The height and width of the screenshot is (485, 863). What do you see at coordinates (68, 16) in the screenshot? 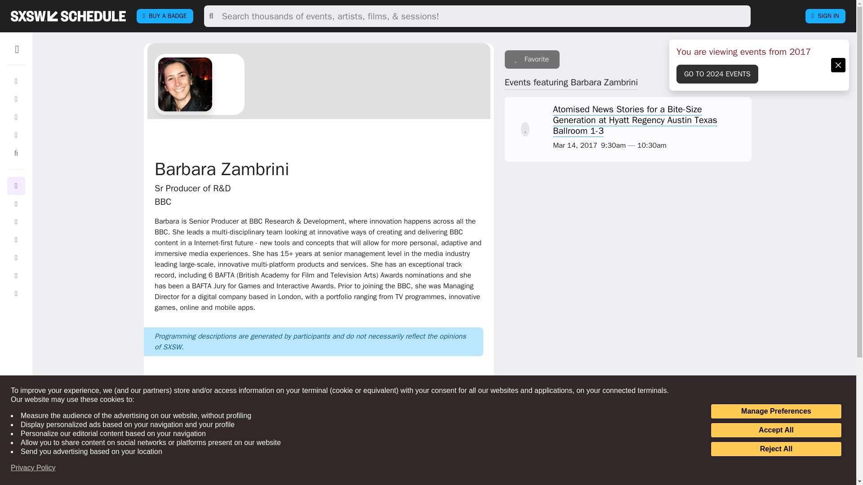
I see `sxsw SCHEDULE` at bounding box center [68, 16].